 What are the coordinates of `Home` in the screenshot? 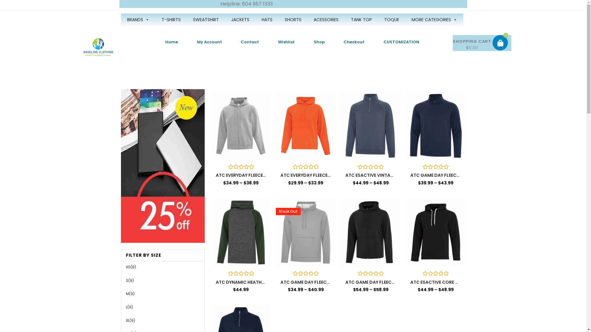 It's located at (172, 42).